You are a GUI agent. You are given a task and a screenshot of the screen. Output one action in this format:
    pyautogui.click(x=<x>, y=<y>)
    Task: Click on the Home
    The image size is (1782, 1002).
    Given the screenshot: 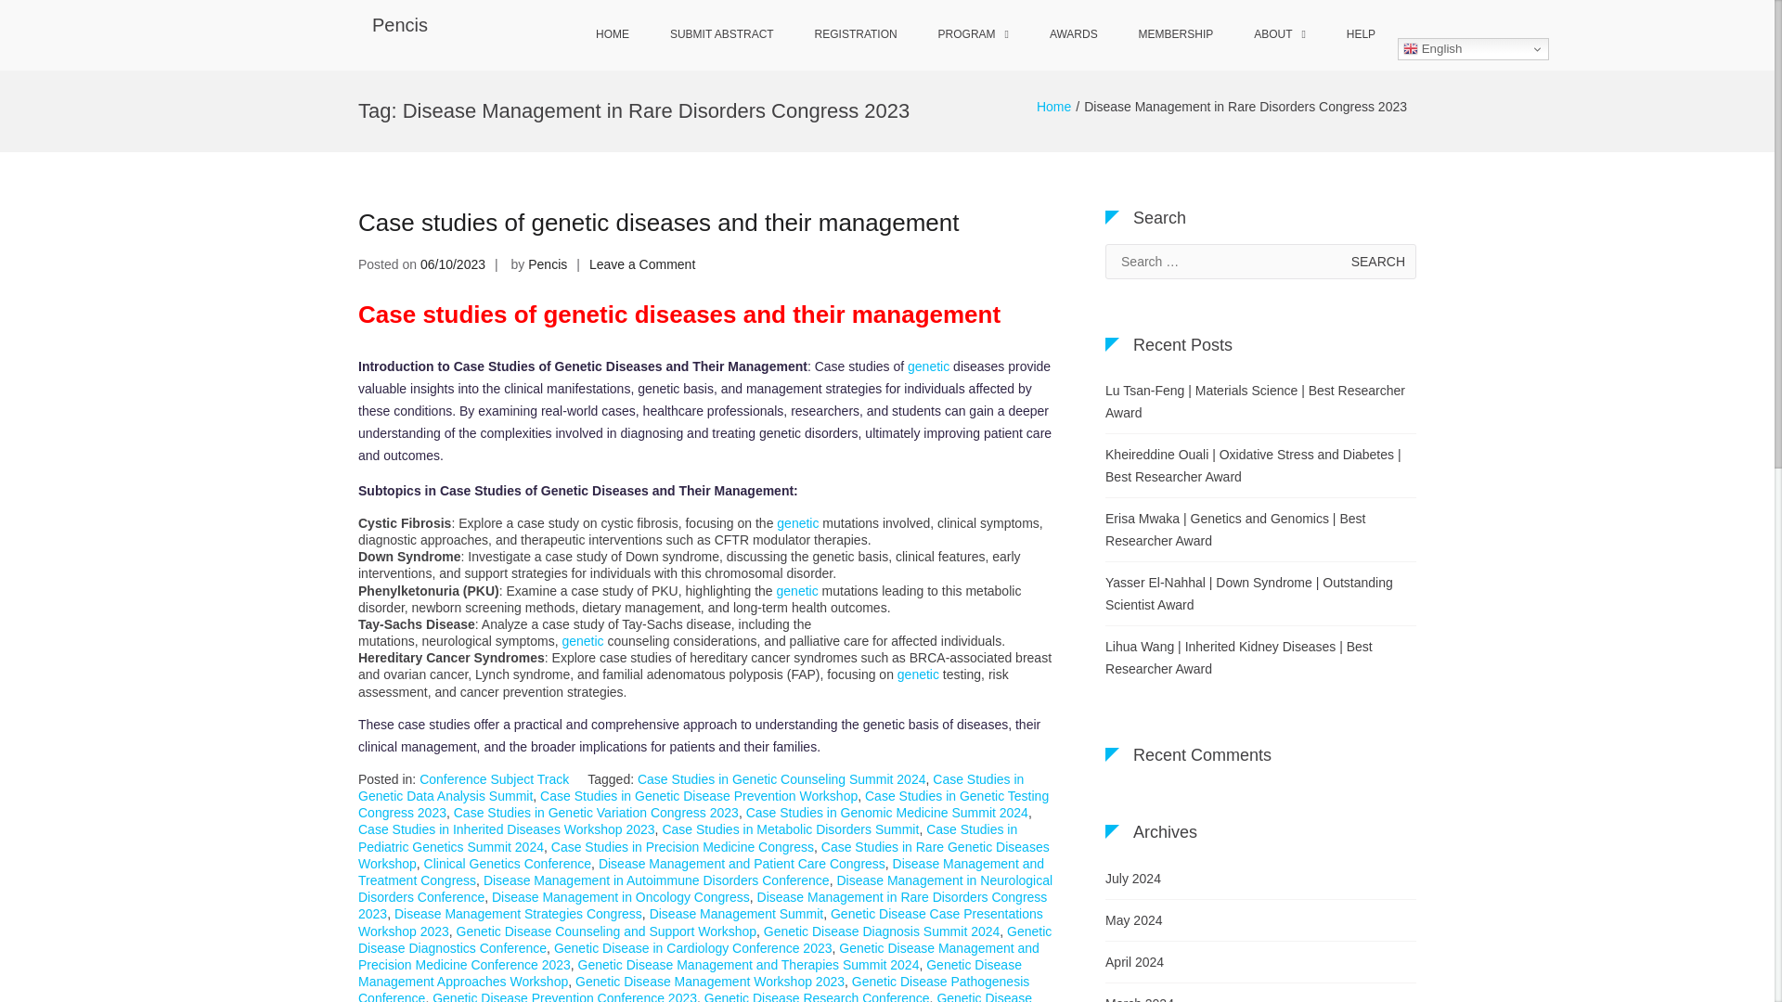 What is the action you would take?
    pyautogui.click(x=1053, y=106)
    